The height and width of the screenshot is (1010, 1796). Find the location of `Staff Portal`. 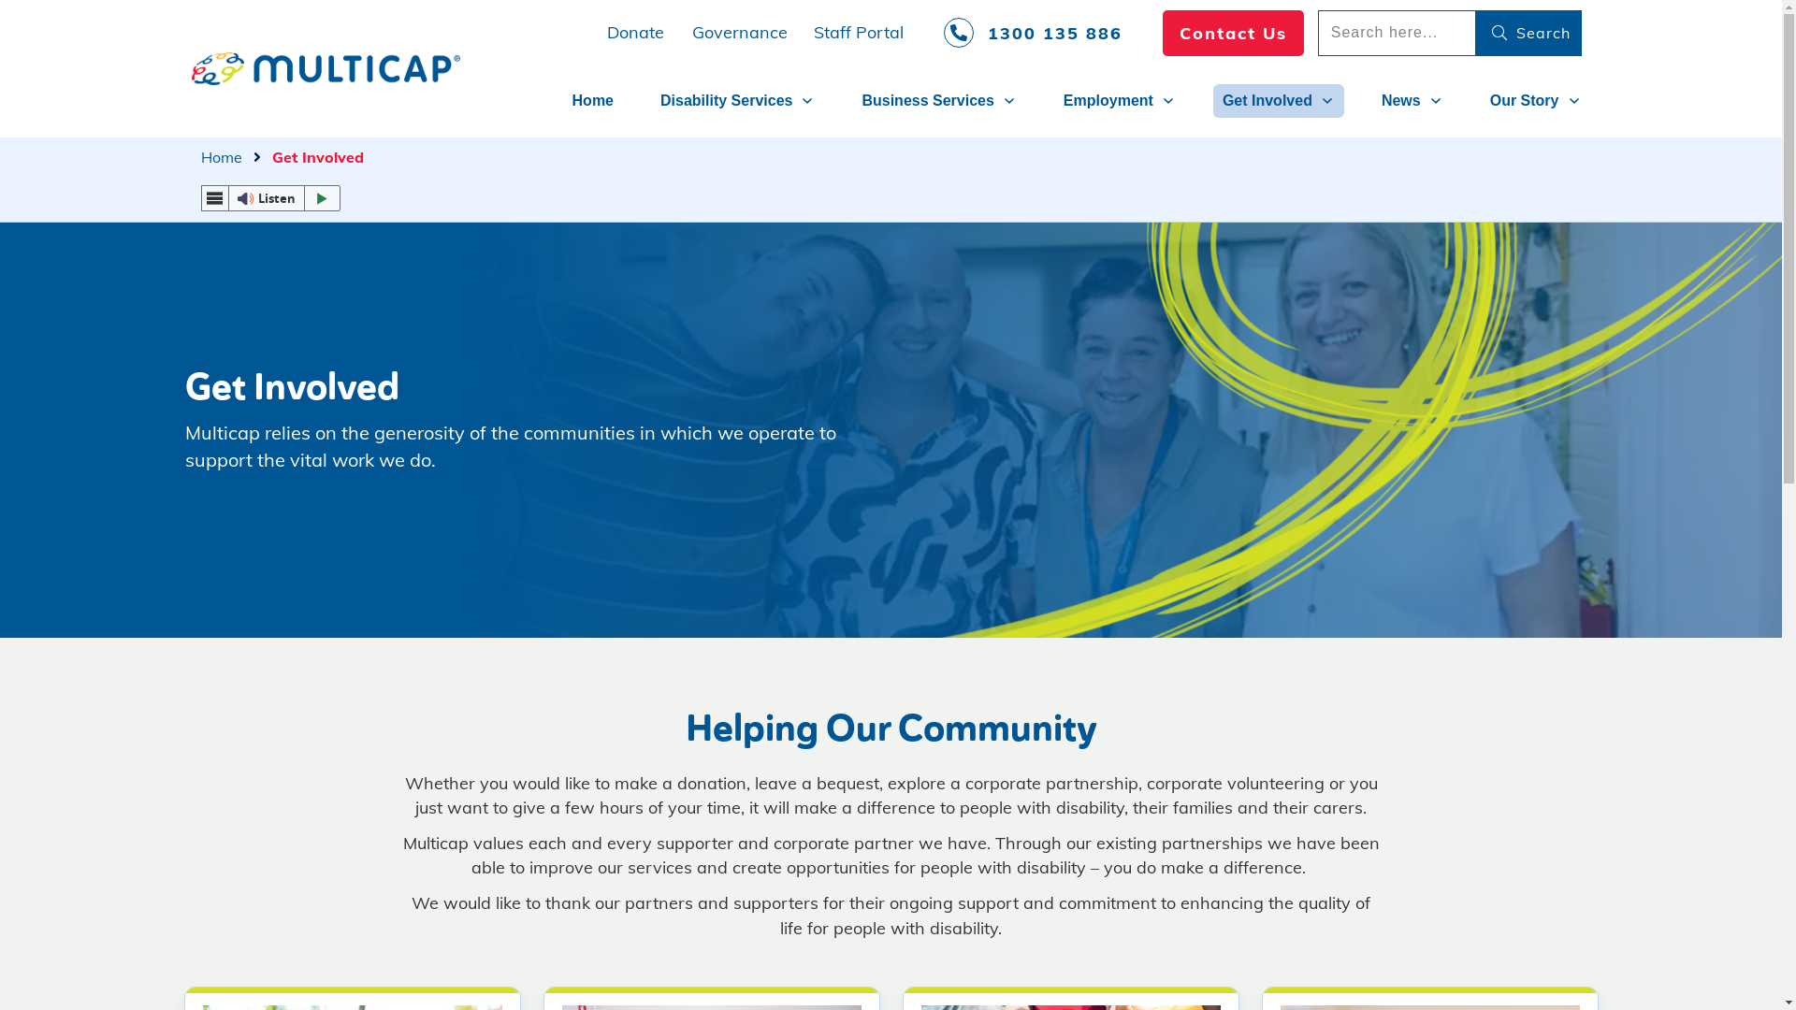

Staff Portal is located at coordinates (859, 32).